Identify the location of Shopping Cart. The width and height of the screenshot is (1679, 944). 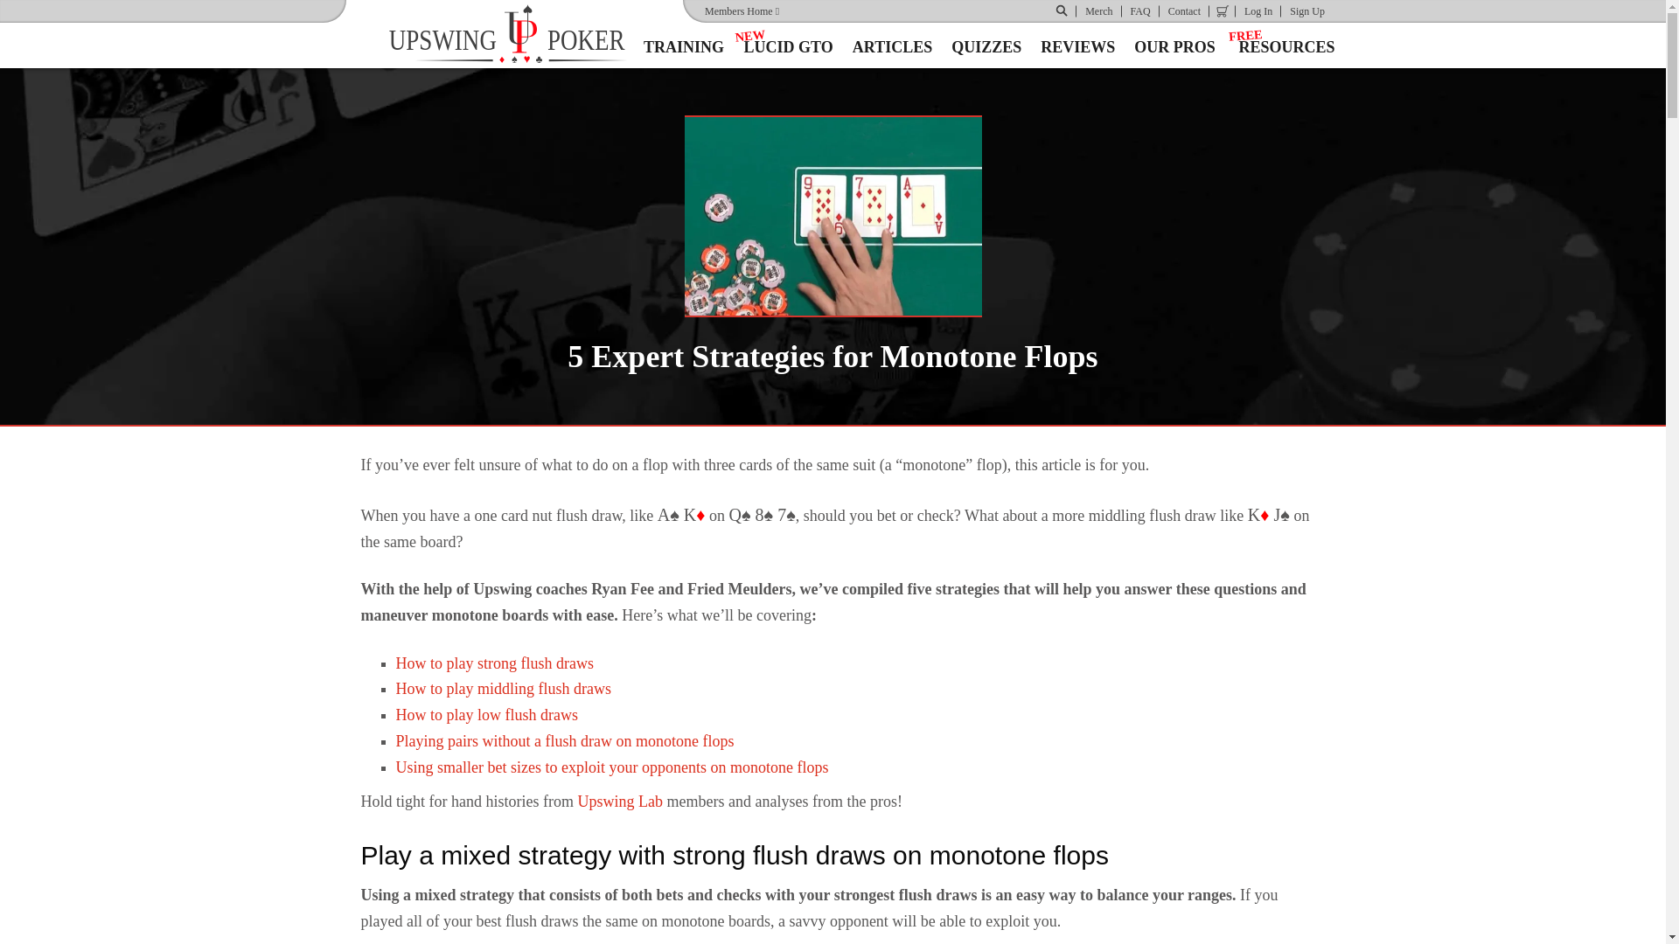
(1258, 10).